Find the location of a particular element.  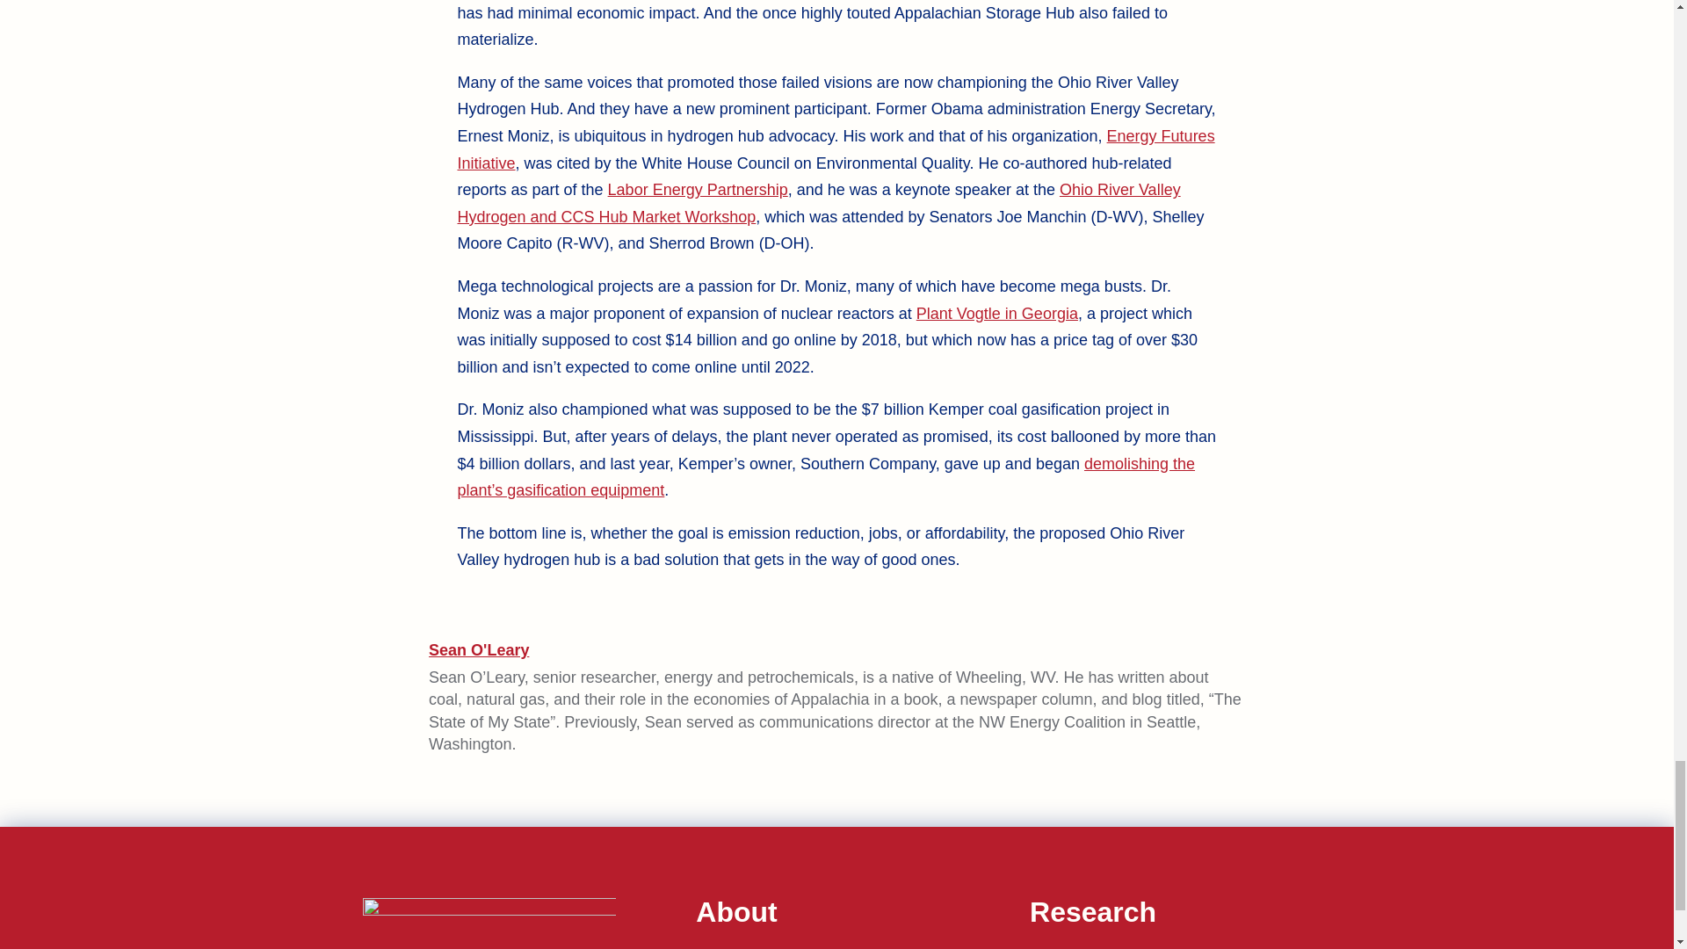

Labor Energy Partnership is located at coordinates (698, 190).